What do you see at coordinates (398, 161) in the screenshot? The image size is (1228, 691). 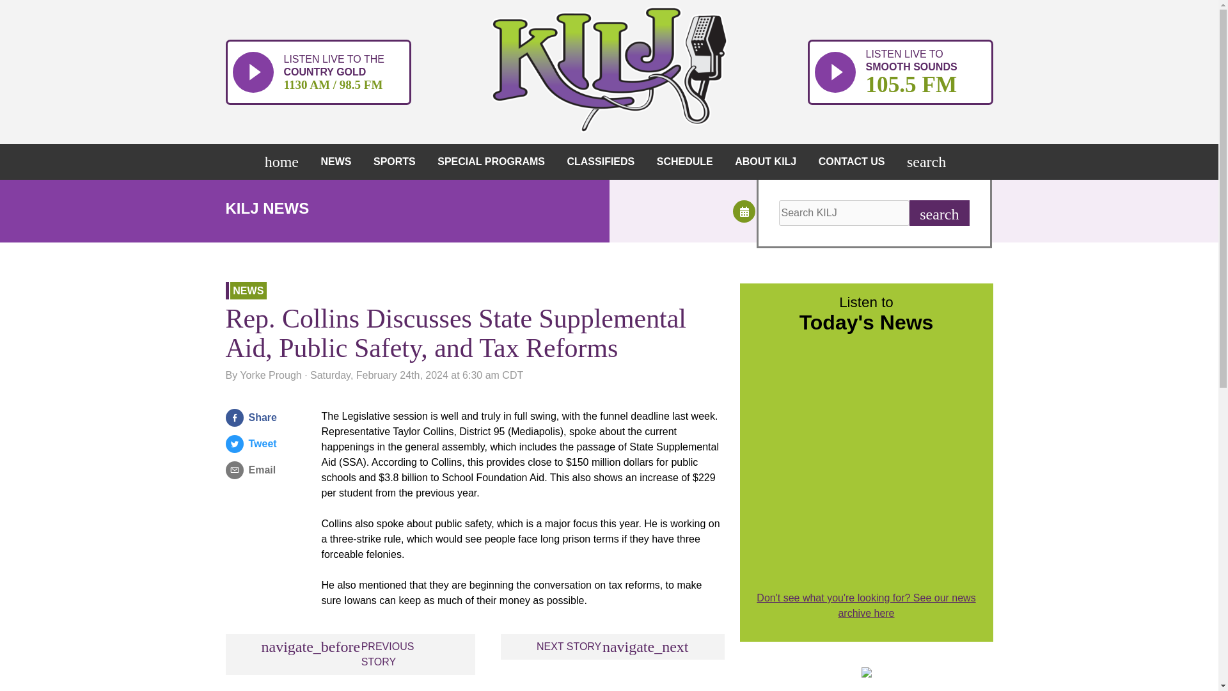 I see `SPORTS` at bounding box center [398, 161].